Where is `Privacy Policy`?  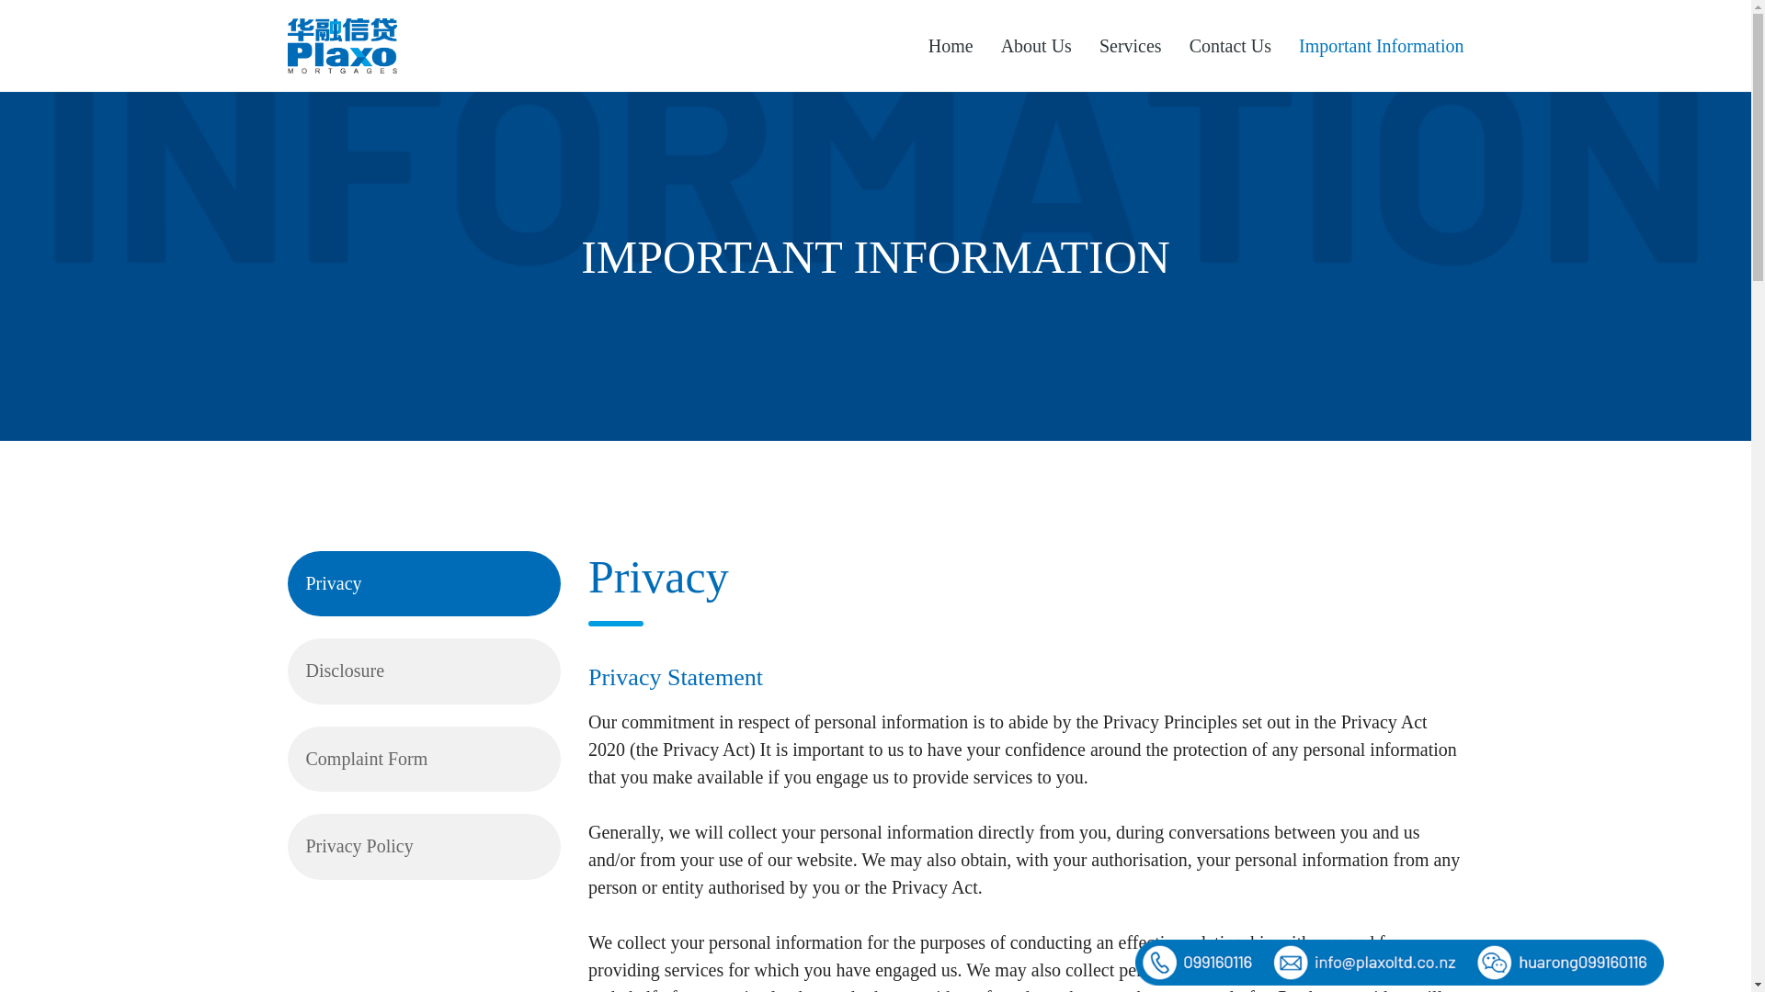
Privacy Policy is located at coordinates (423, 845).